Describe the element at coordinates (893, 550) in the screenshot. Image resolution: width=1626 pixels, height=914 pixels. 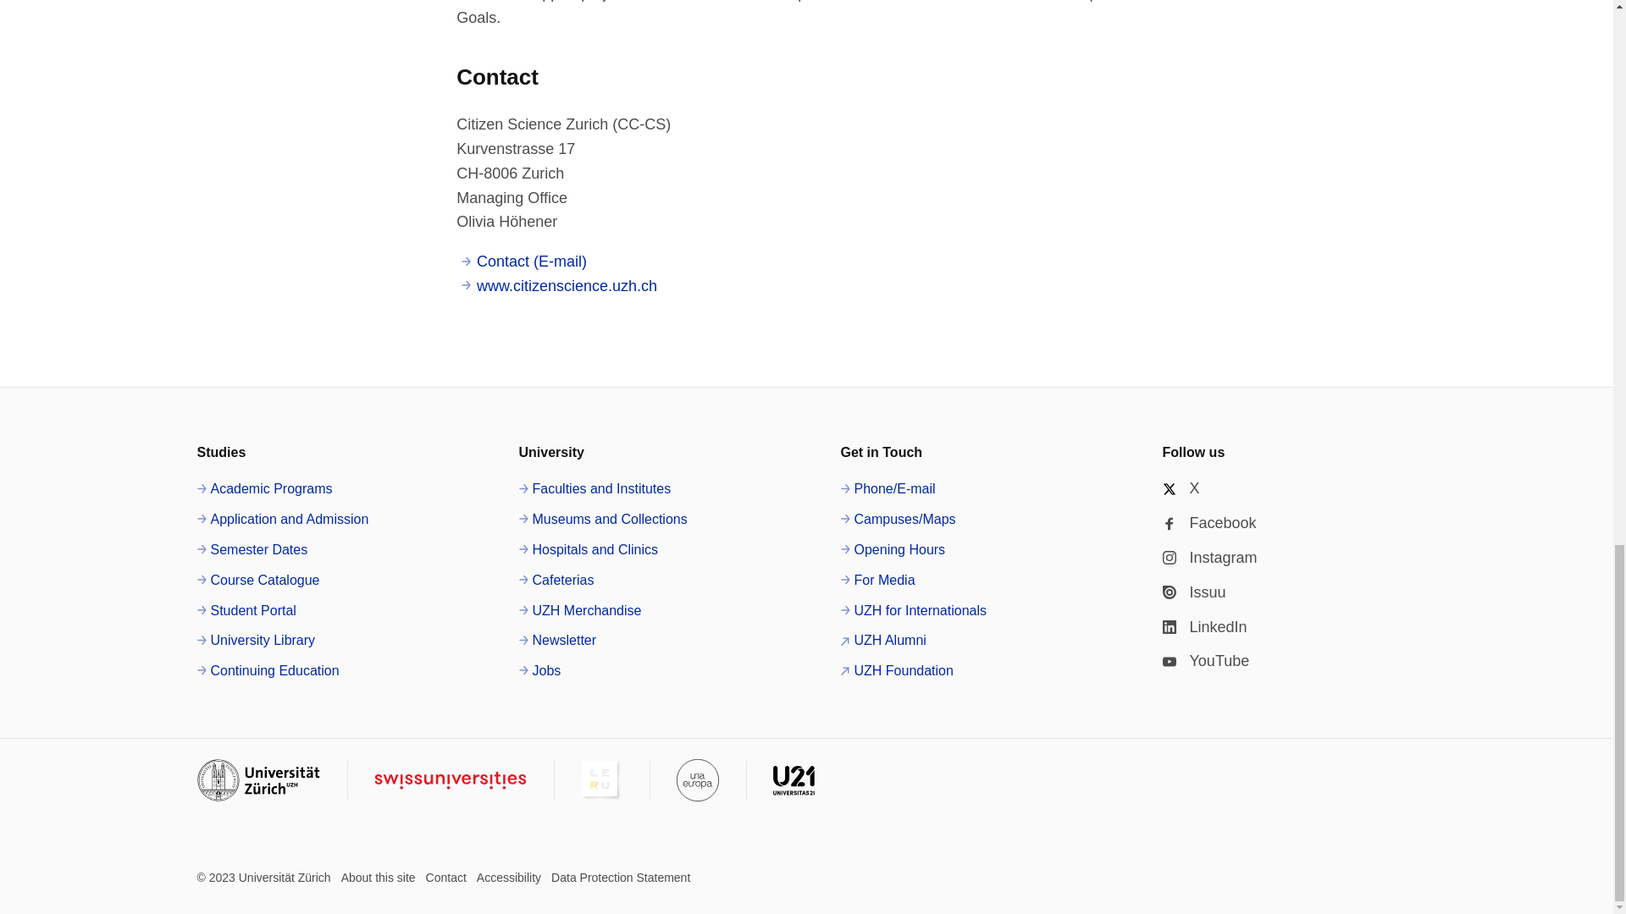
I see `Opening Hours` at that location.